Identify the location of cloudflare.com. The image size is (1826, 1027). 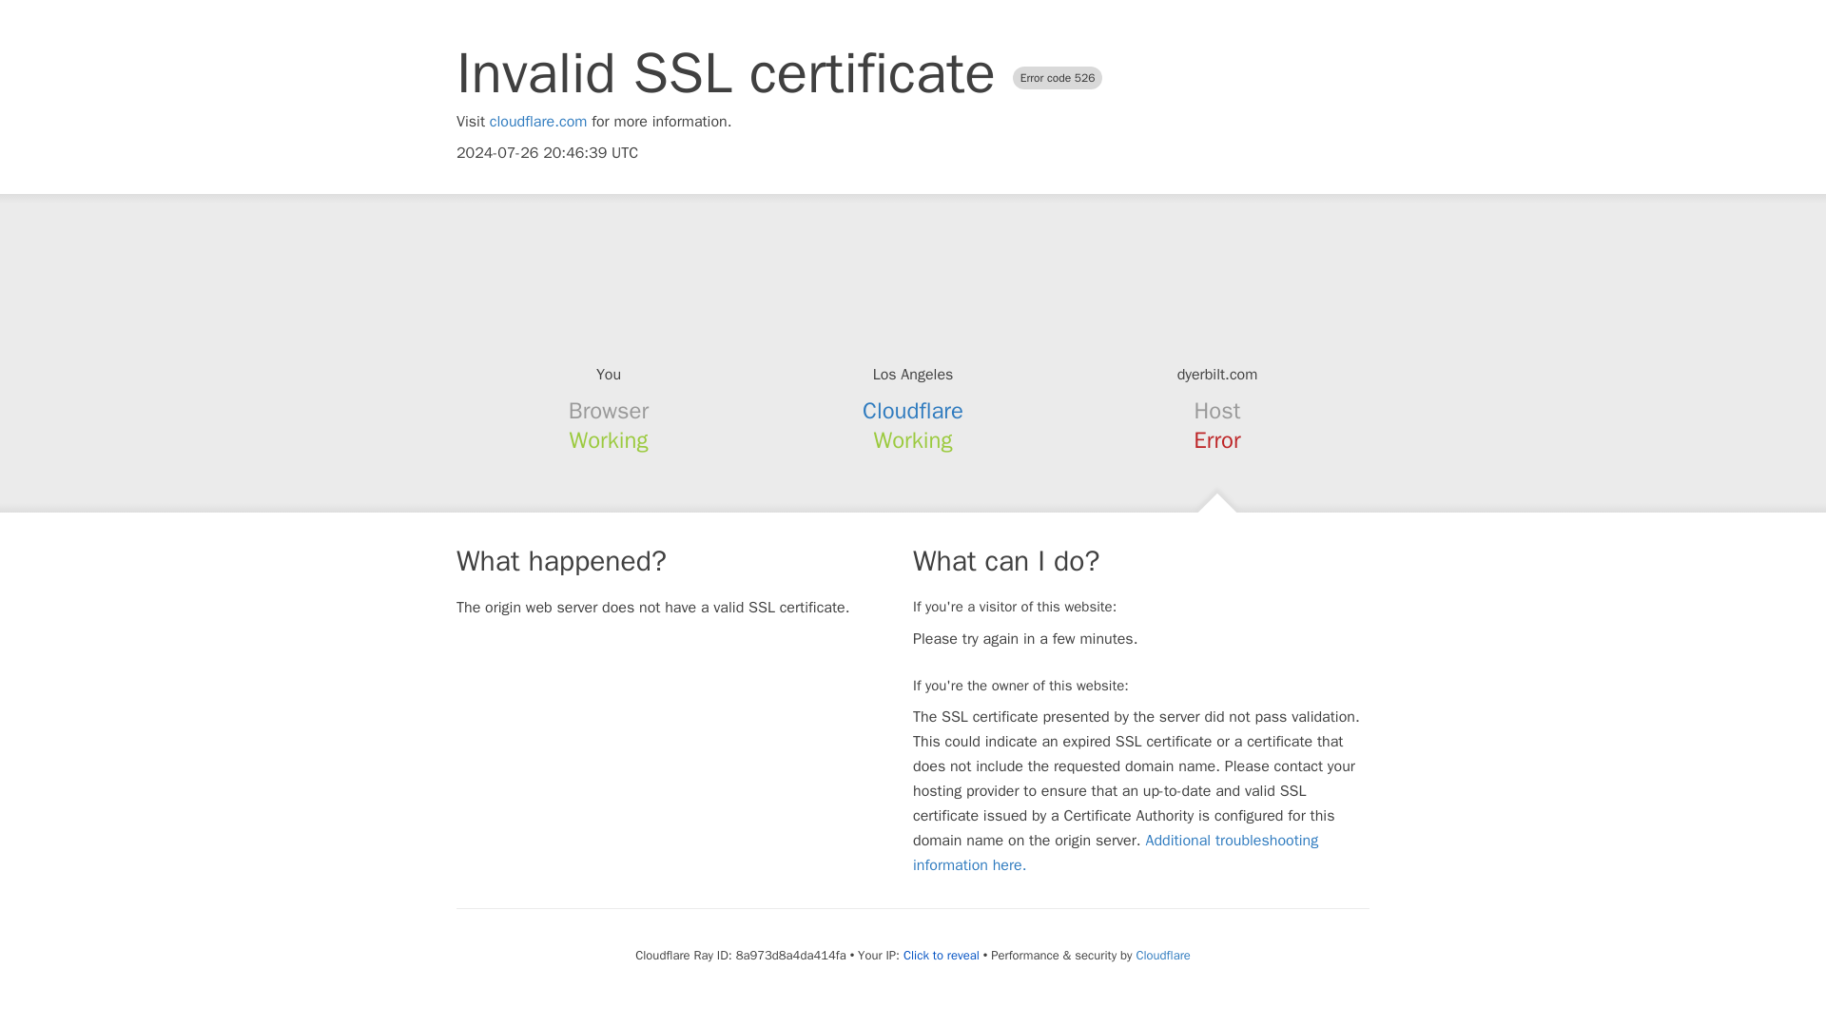
(538, 122).